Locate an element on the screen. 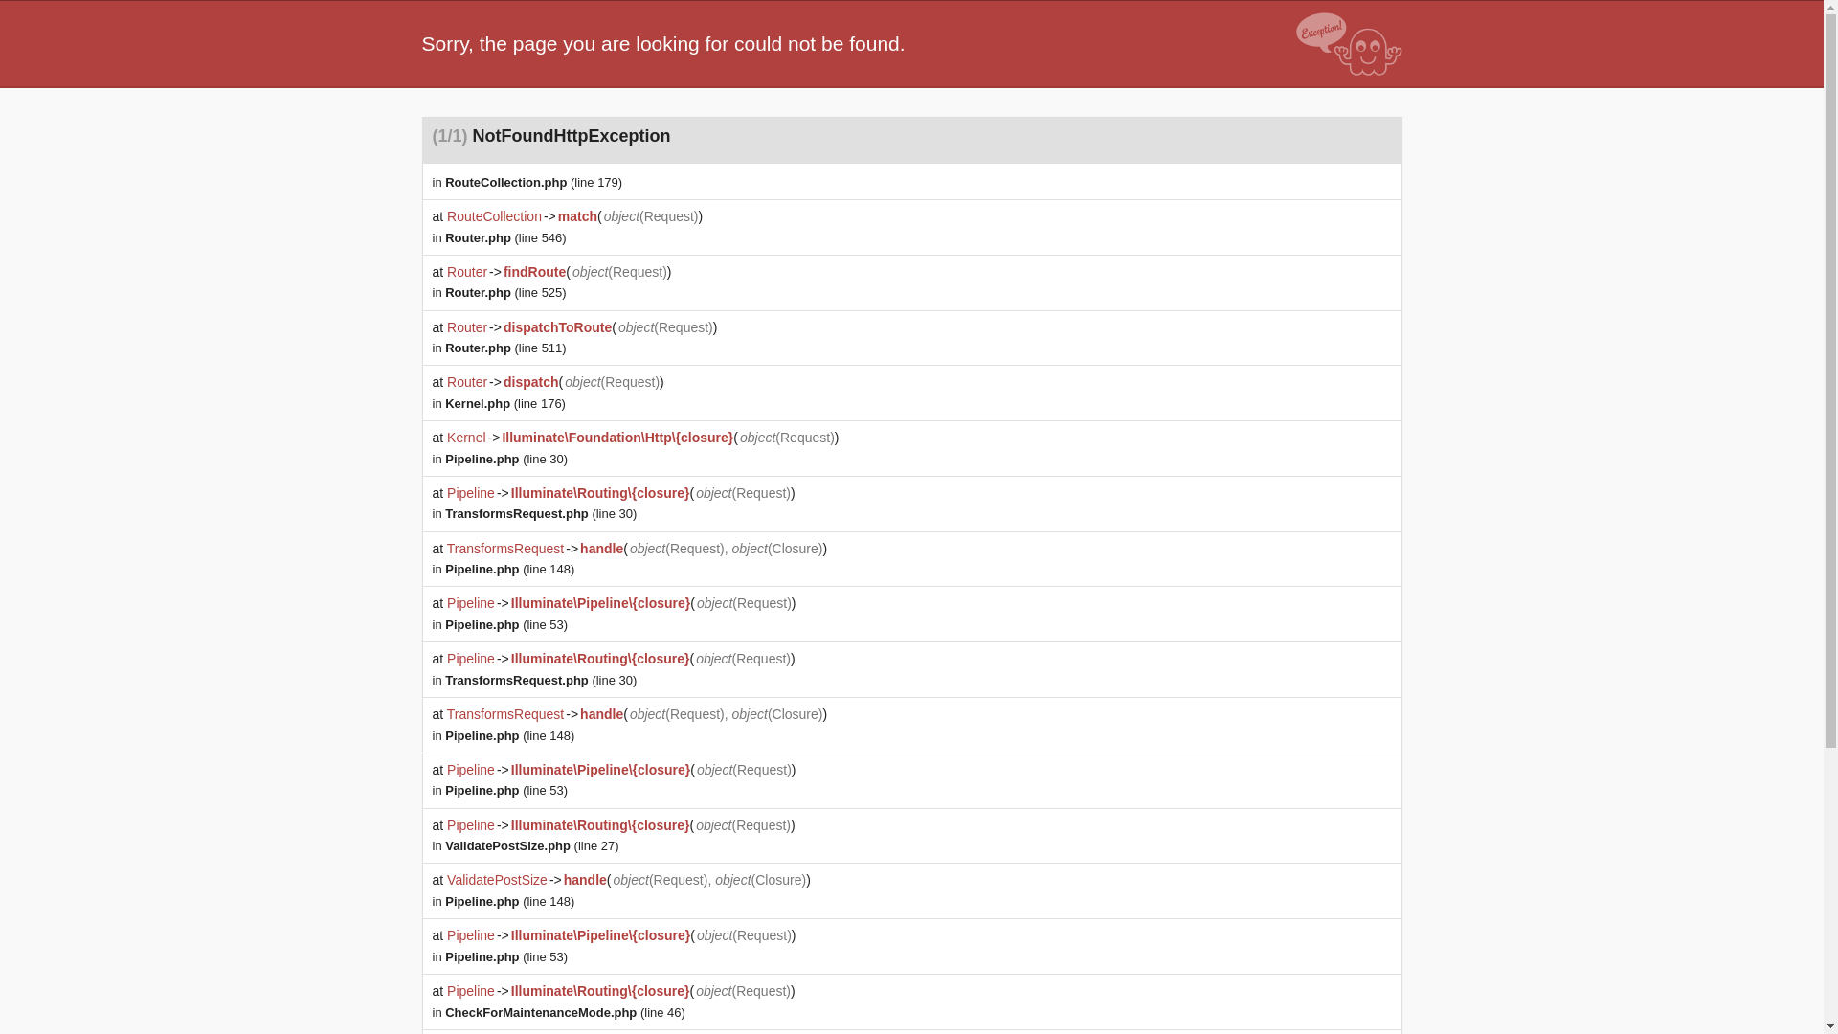 The image size is (1838, 1034). Router.php (line 546) is located at coordinates (505, 237).